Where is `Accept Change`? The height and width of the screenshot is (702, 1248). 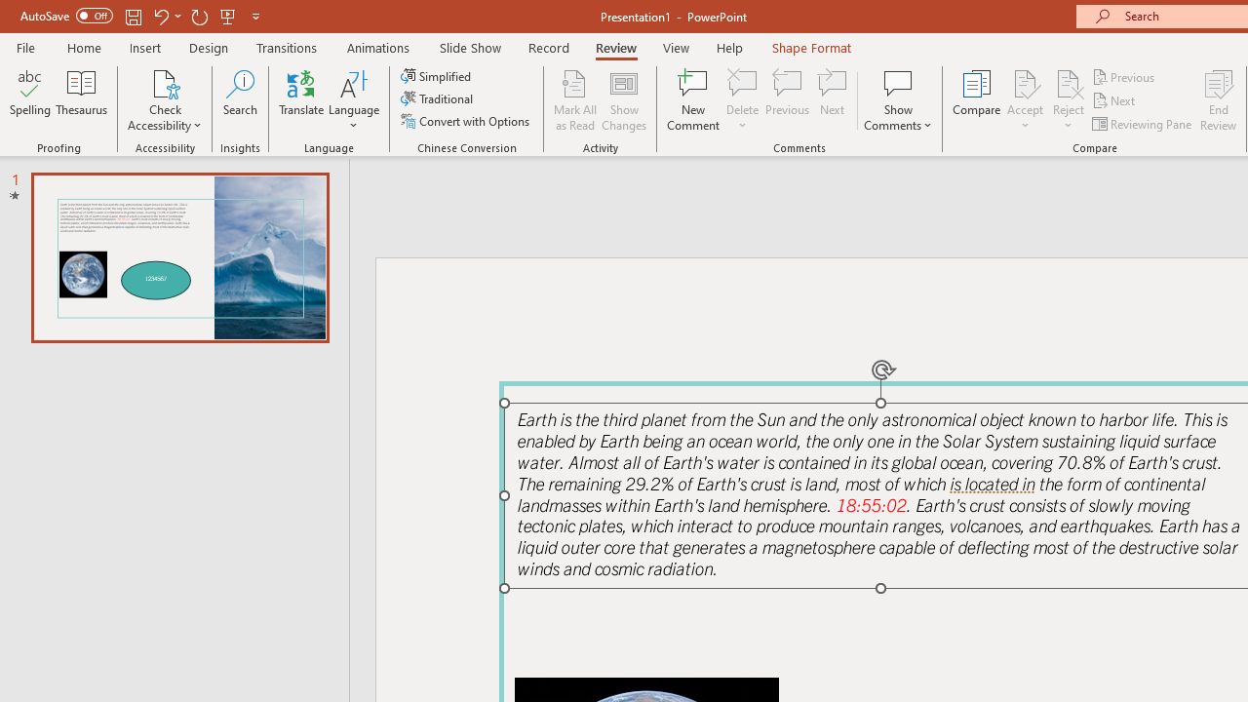
Accept Change is located at coordinates (1025, 82).